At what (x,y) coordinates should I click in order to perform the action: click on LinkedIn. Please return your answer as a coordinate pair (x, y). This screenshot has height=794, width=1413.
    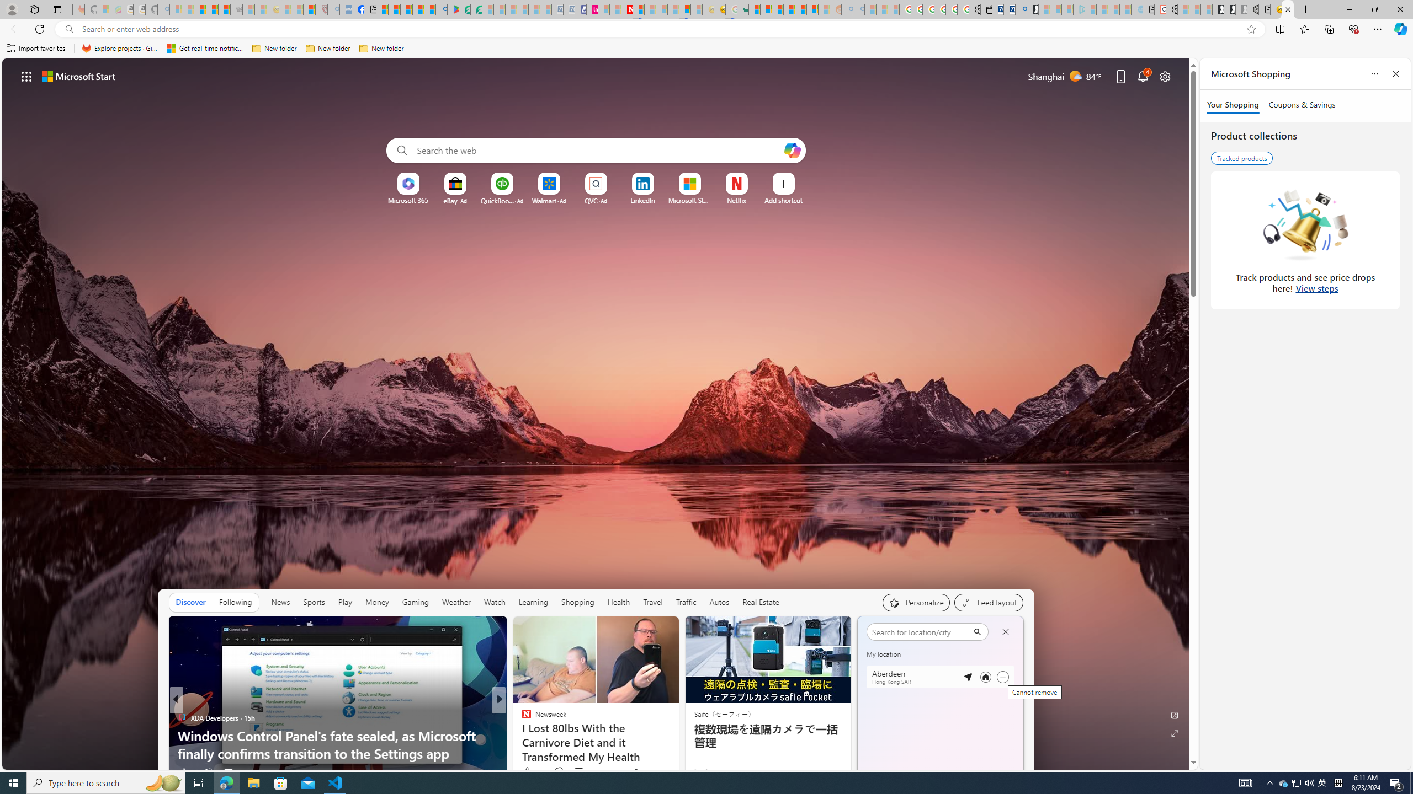
    Looking at the image, I should click on (642, 200).